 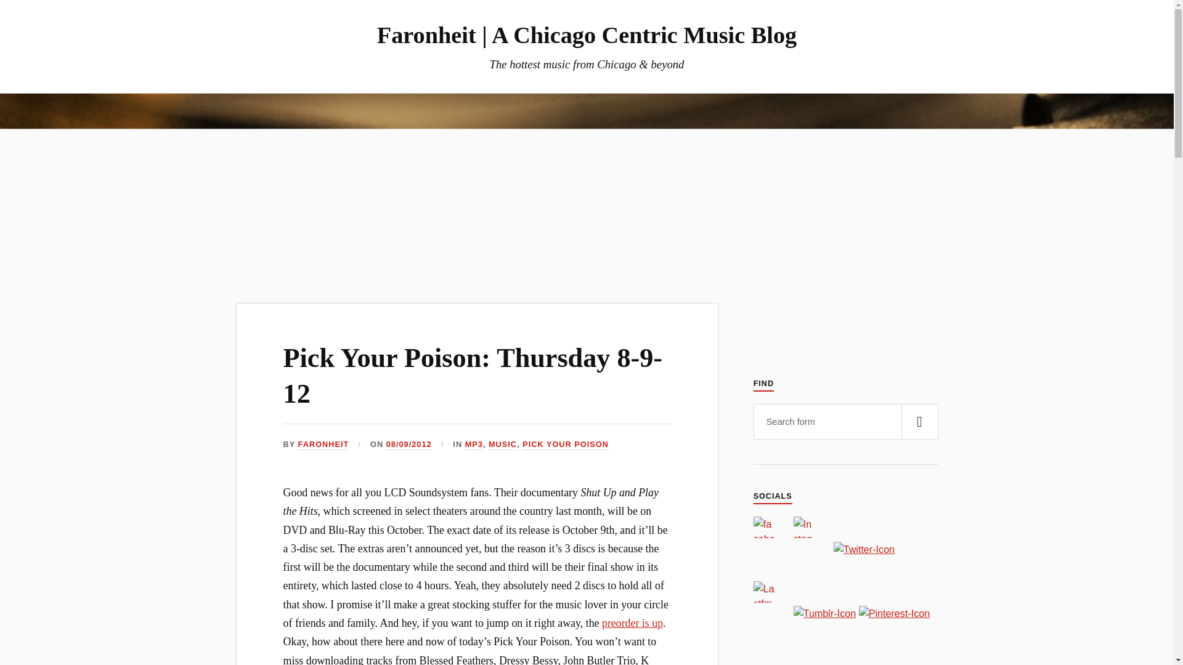 I want to click on preorder is up, so click(x=632, y=623).